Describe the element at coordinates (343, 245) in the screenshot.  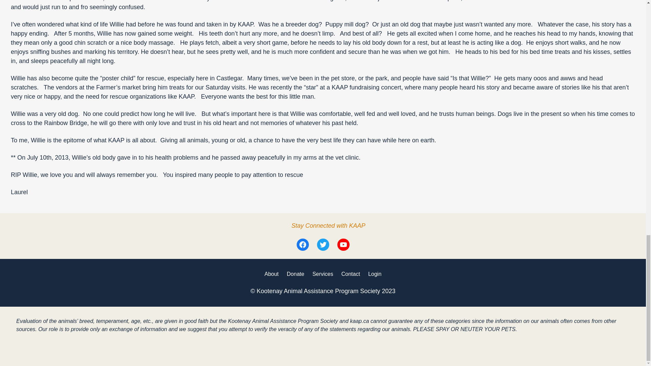
I see `YouTube` at that location.